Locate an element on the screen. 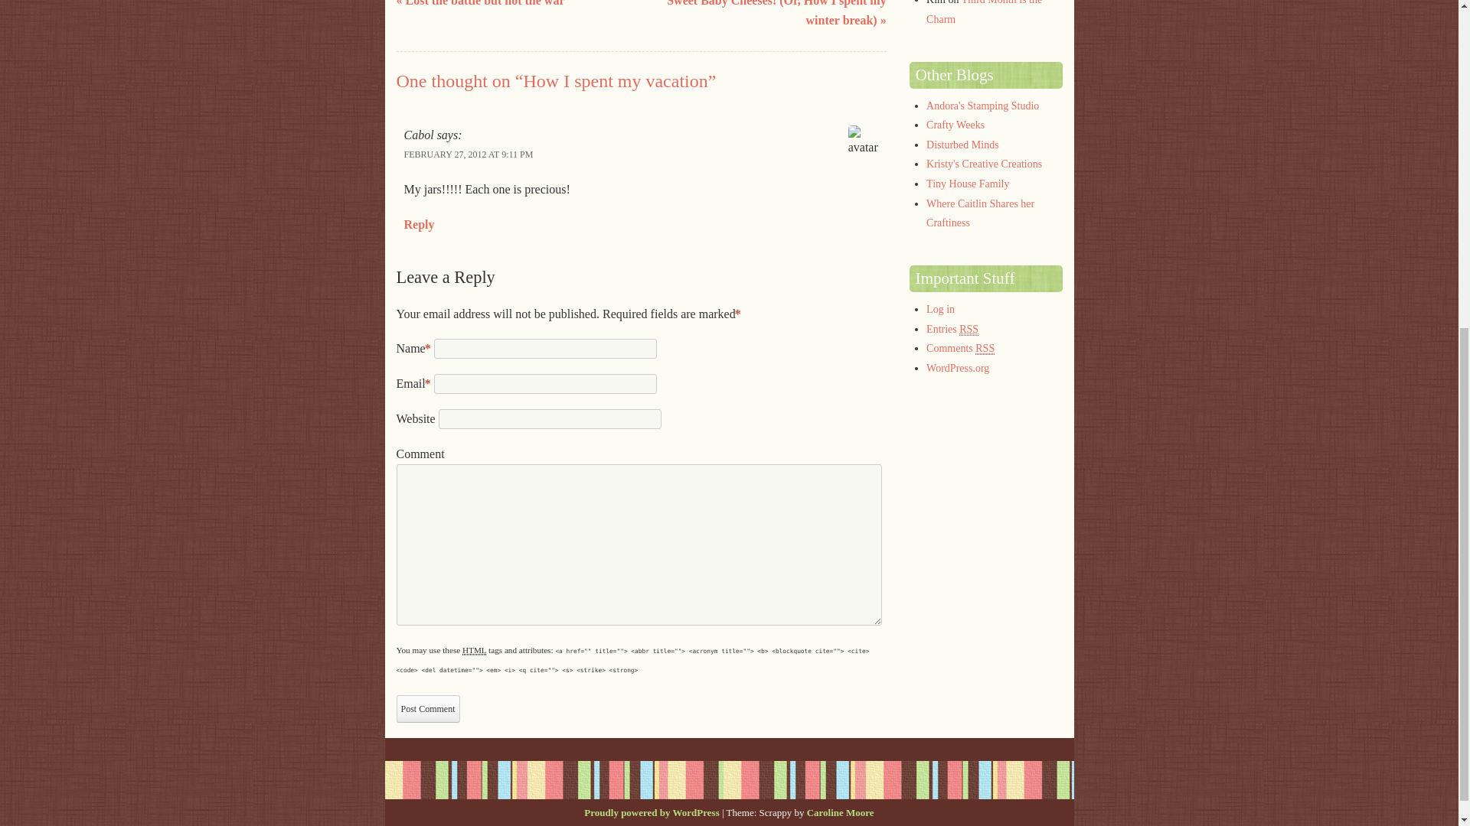 This screenshot has height=826, width=1470. Entries RSS is located at coordinates (952, 329).